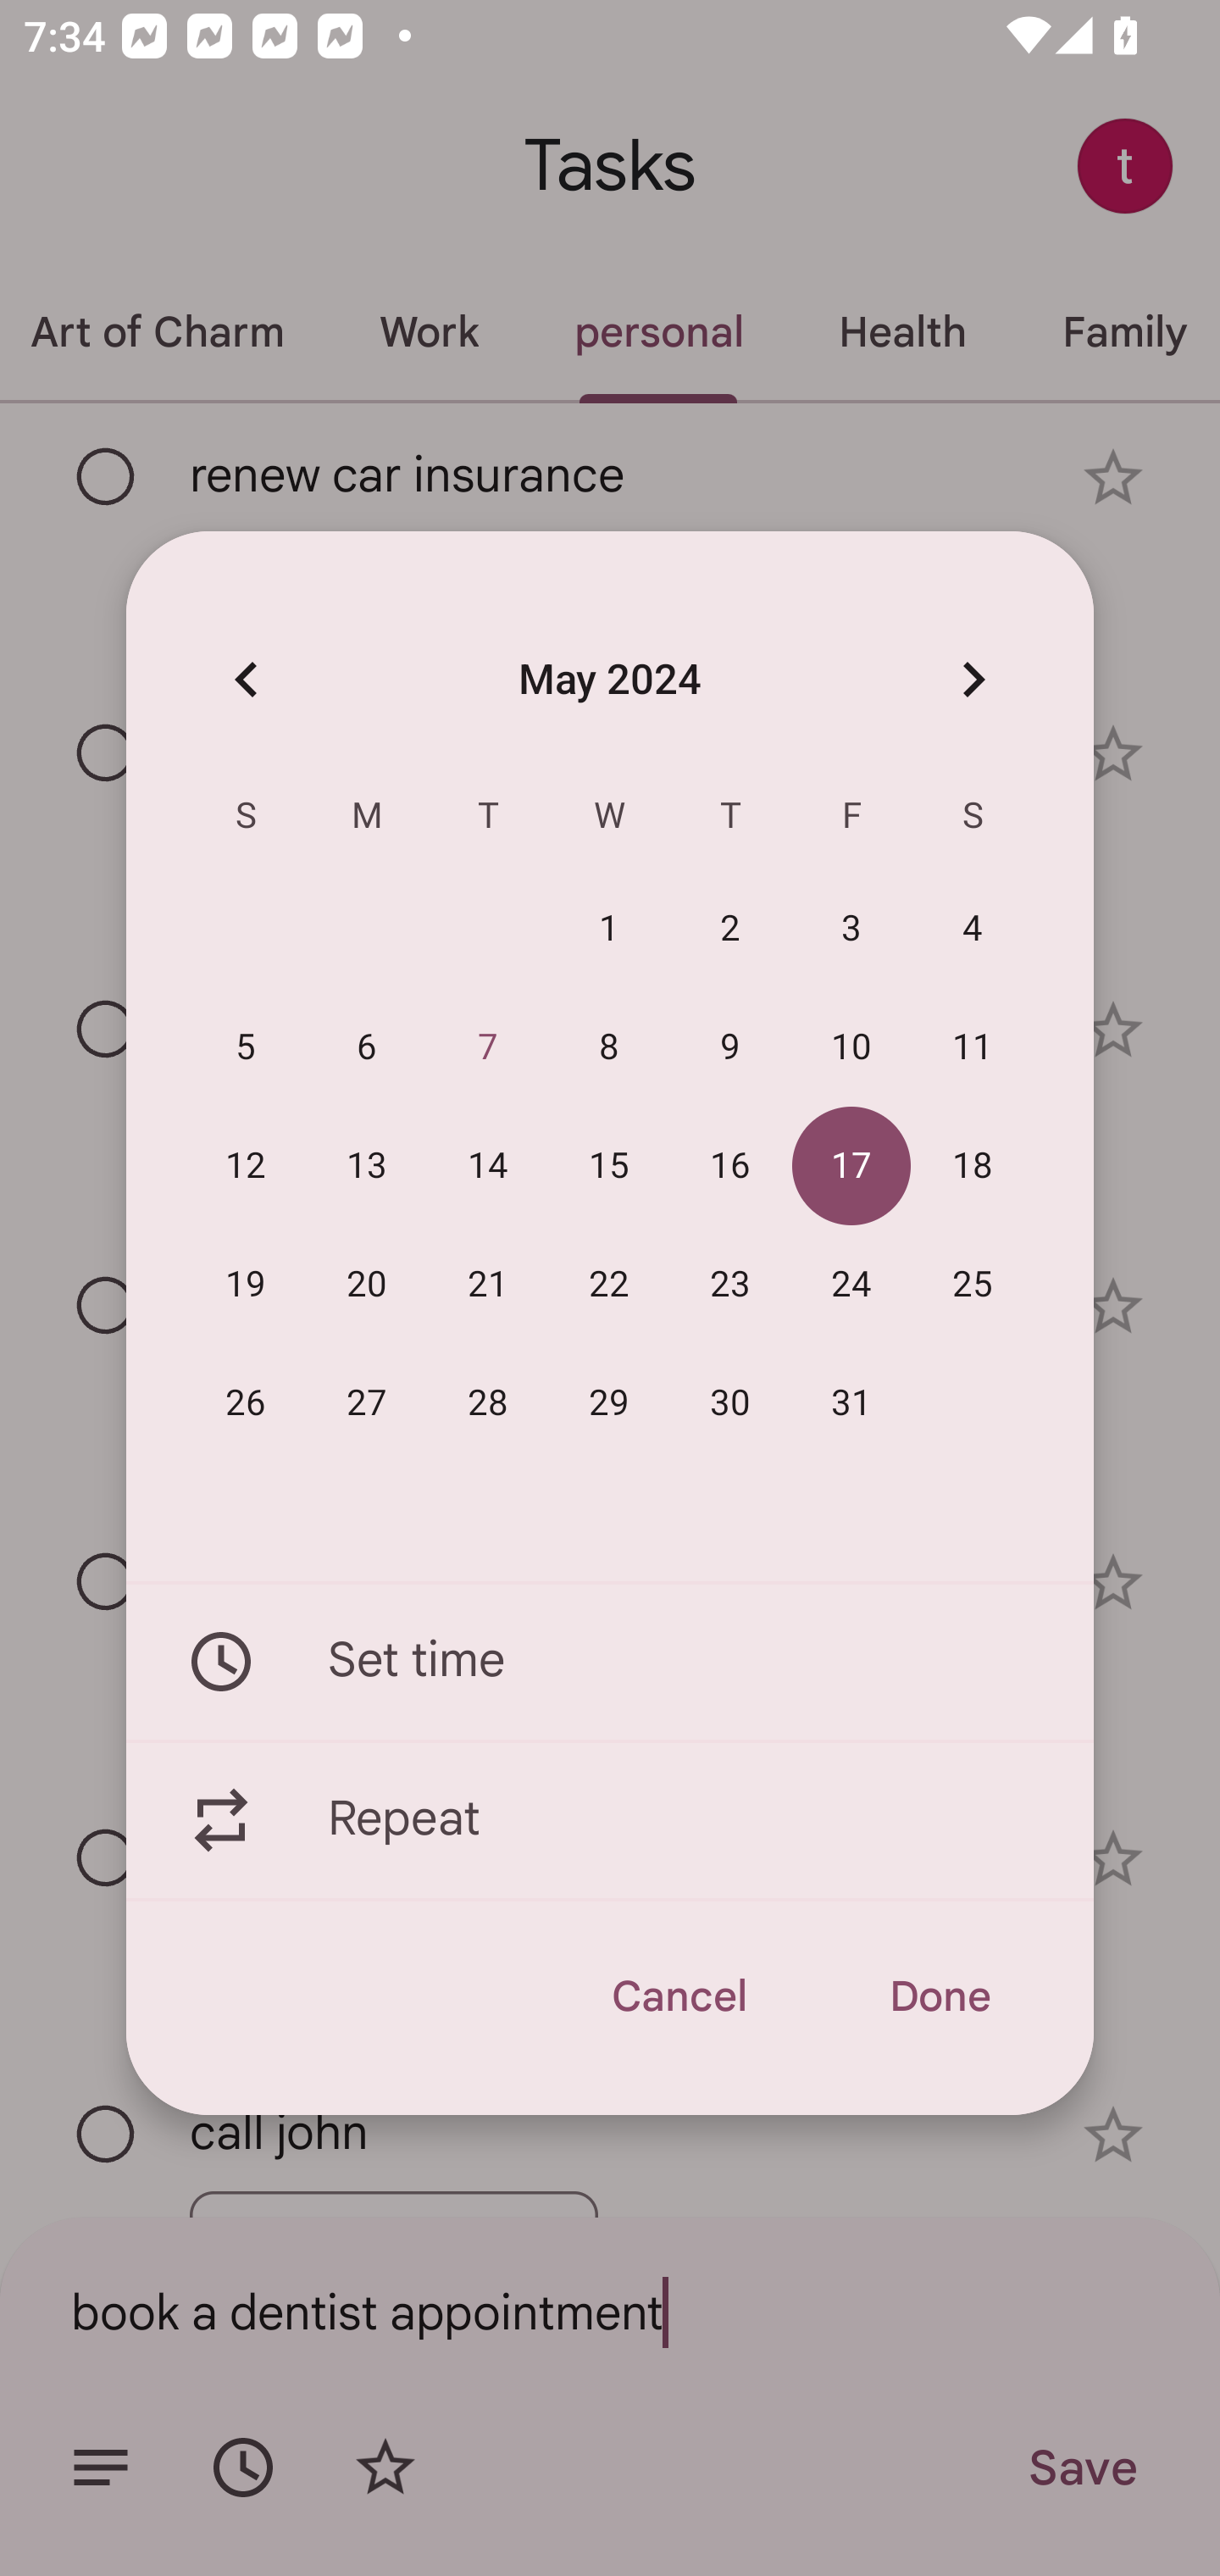  What do you see at coordinates (730, 1048) in the screenshot?
I see `9 09 May 2024` at bounding box center [730, 1048].